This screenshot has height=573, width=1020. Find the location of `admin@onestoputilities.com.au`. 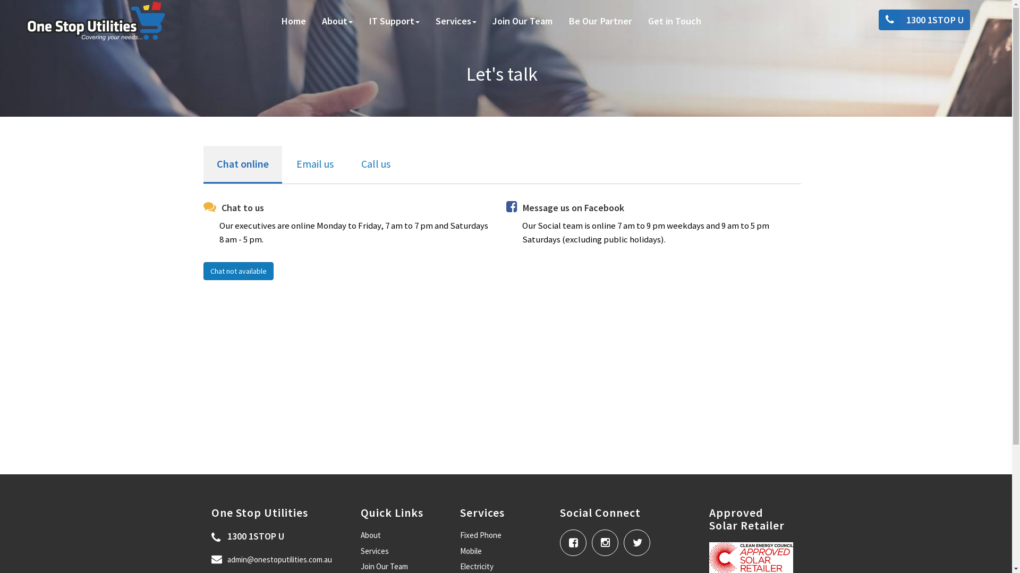

admin@onestoputilities.com.au is located at coordinates (272, 559).